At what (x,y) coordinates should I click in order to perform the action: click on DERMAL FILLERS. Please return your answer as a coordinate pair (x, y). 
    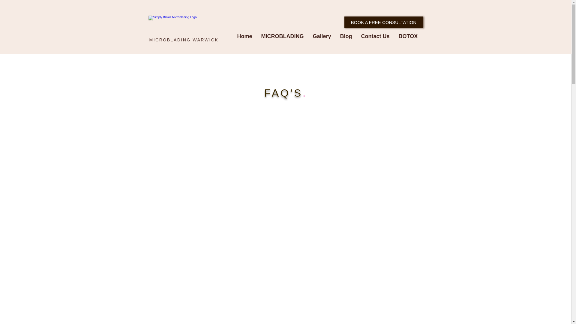
    Looking at the image, I should click on (450, 40).